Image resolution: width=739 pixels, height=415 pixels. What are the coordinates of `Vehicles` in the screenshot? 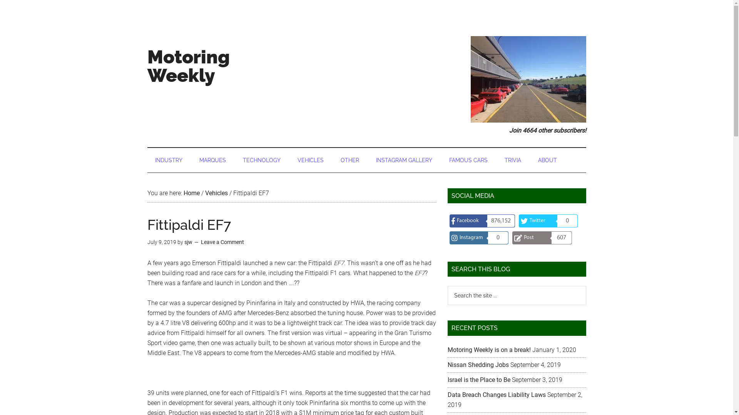 It's located at (216, 193).